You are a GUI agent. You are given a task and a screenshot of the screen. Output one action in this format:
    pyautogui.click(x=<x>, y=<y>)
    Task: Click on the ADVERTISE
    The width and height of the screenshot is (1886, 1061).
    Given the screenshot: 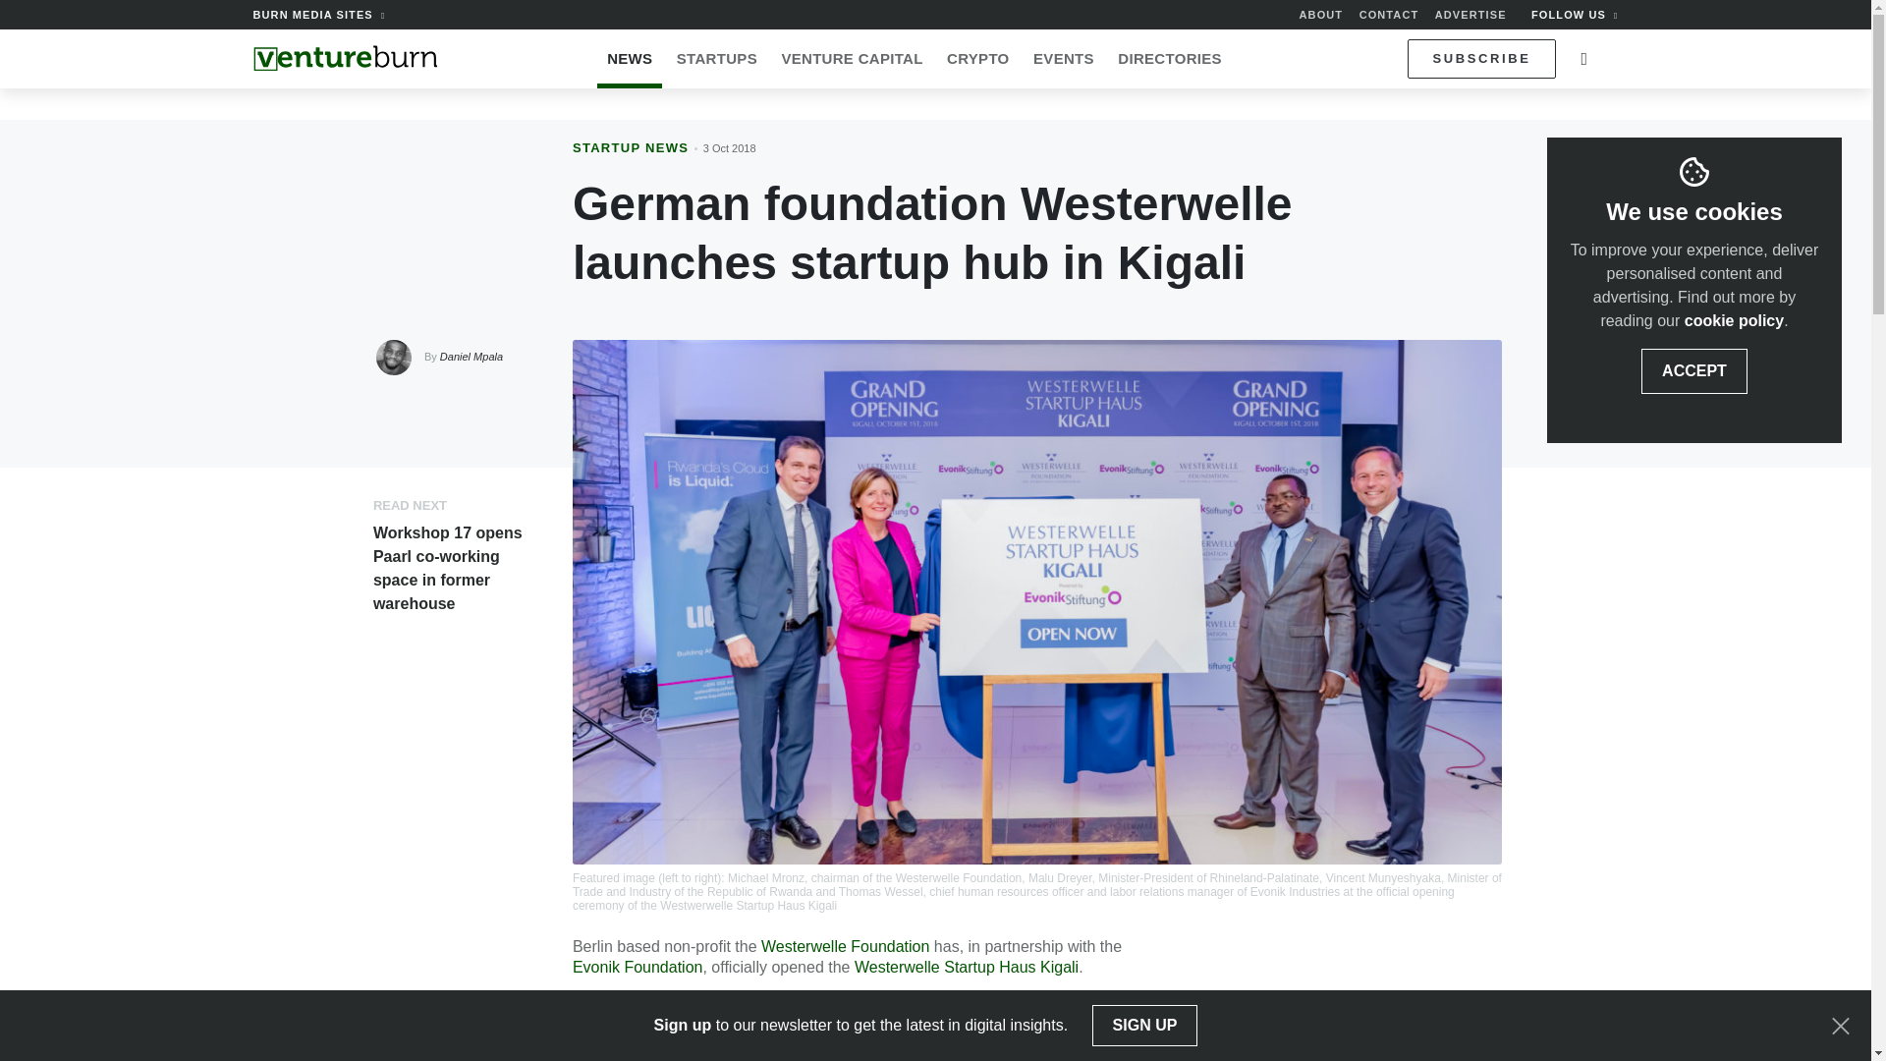 What is the action you would take?
    pyautogui.click(x=1471, y=14)
    